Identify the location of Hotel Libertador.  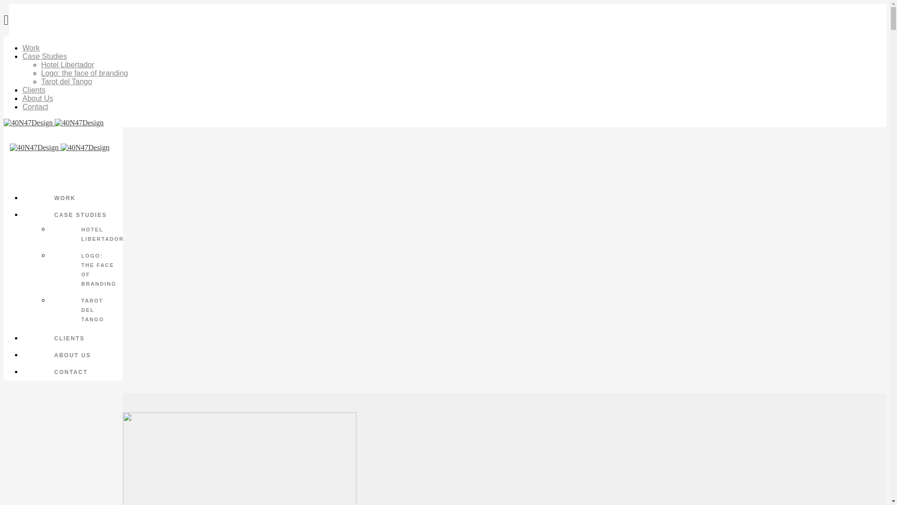
(68, 65).